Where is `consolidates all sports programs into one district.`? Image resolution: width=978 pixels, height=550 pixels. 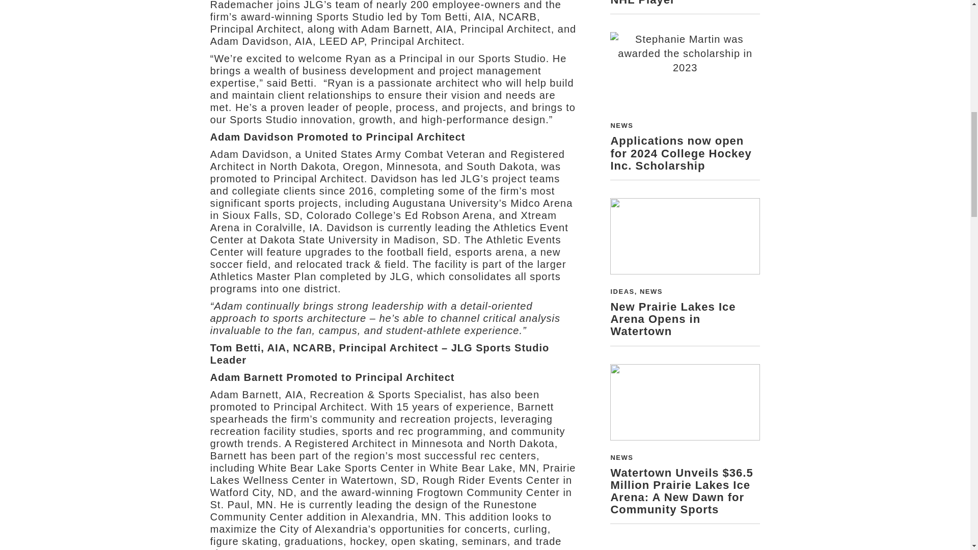 consolidates all sports programs into one district. is located at coordinates (385, 282).